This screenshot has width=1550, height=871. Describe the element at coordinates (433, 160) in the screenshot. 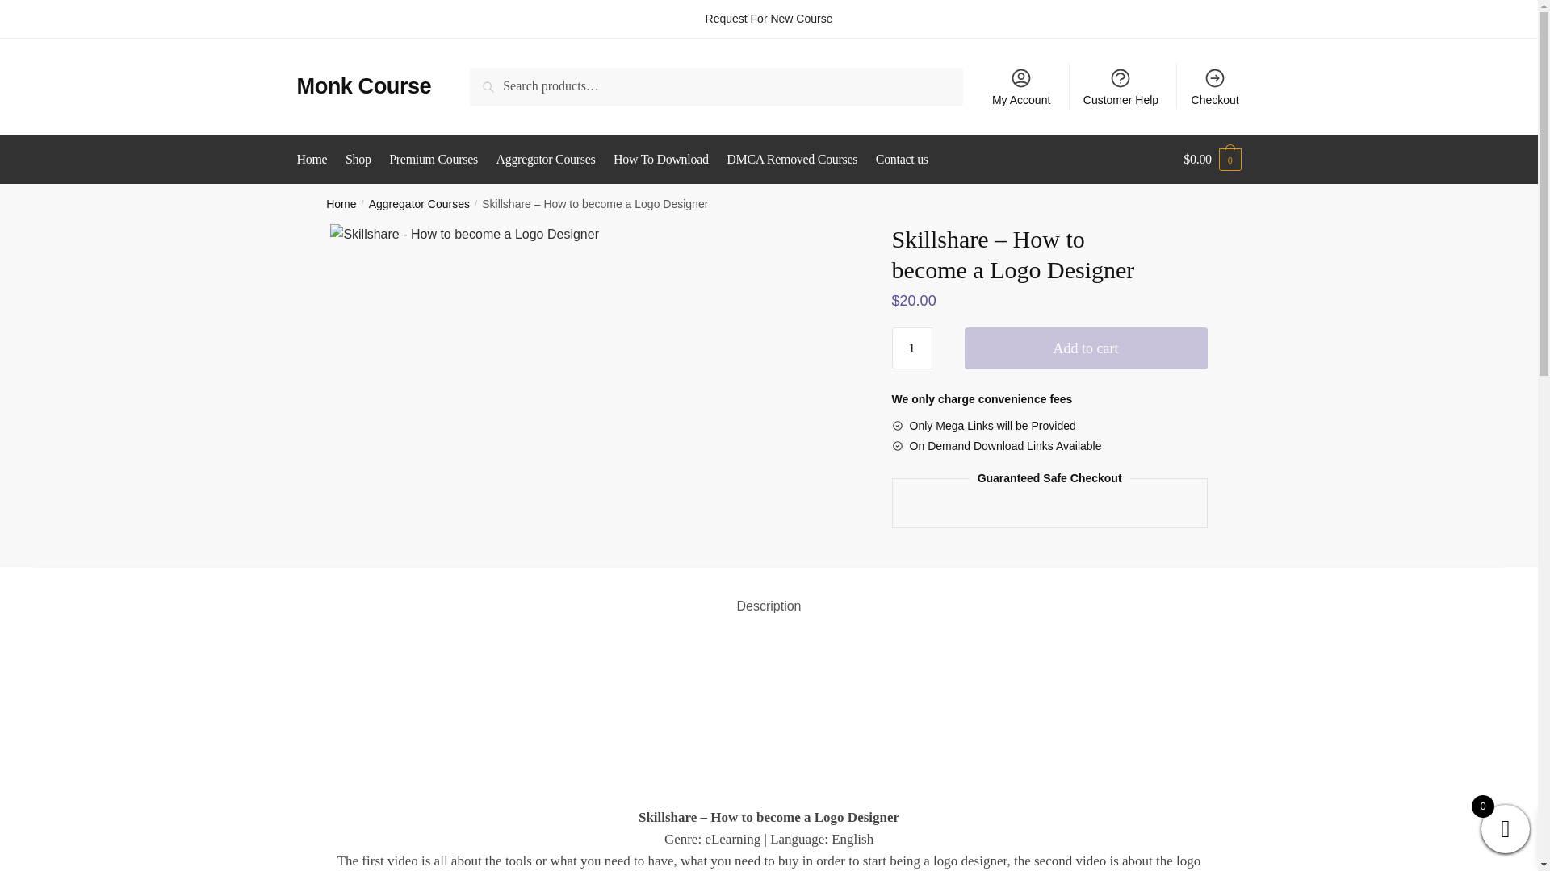

I see `Premium Courses` at that location.